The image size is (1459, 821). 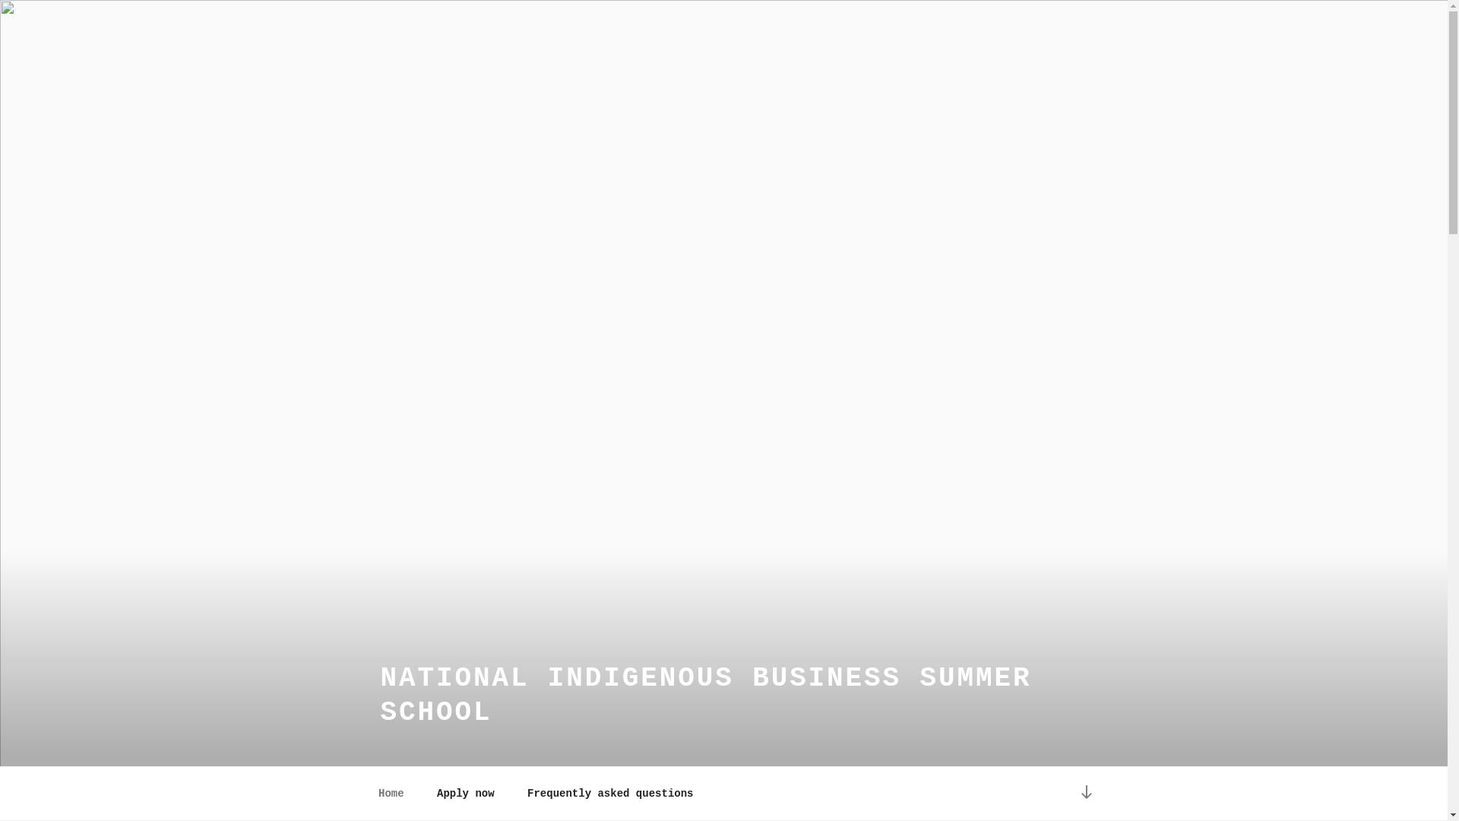 I want to click on Scroll down to content, so click(x=1086, y=794).